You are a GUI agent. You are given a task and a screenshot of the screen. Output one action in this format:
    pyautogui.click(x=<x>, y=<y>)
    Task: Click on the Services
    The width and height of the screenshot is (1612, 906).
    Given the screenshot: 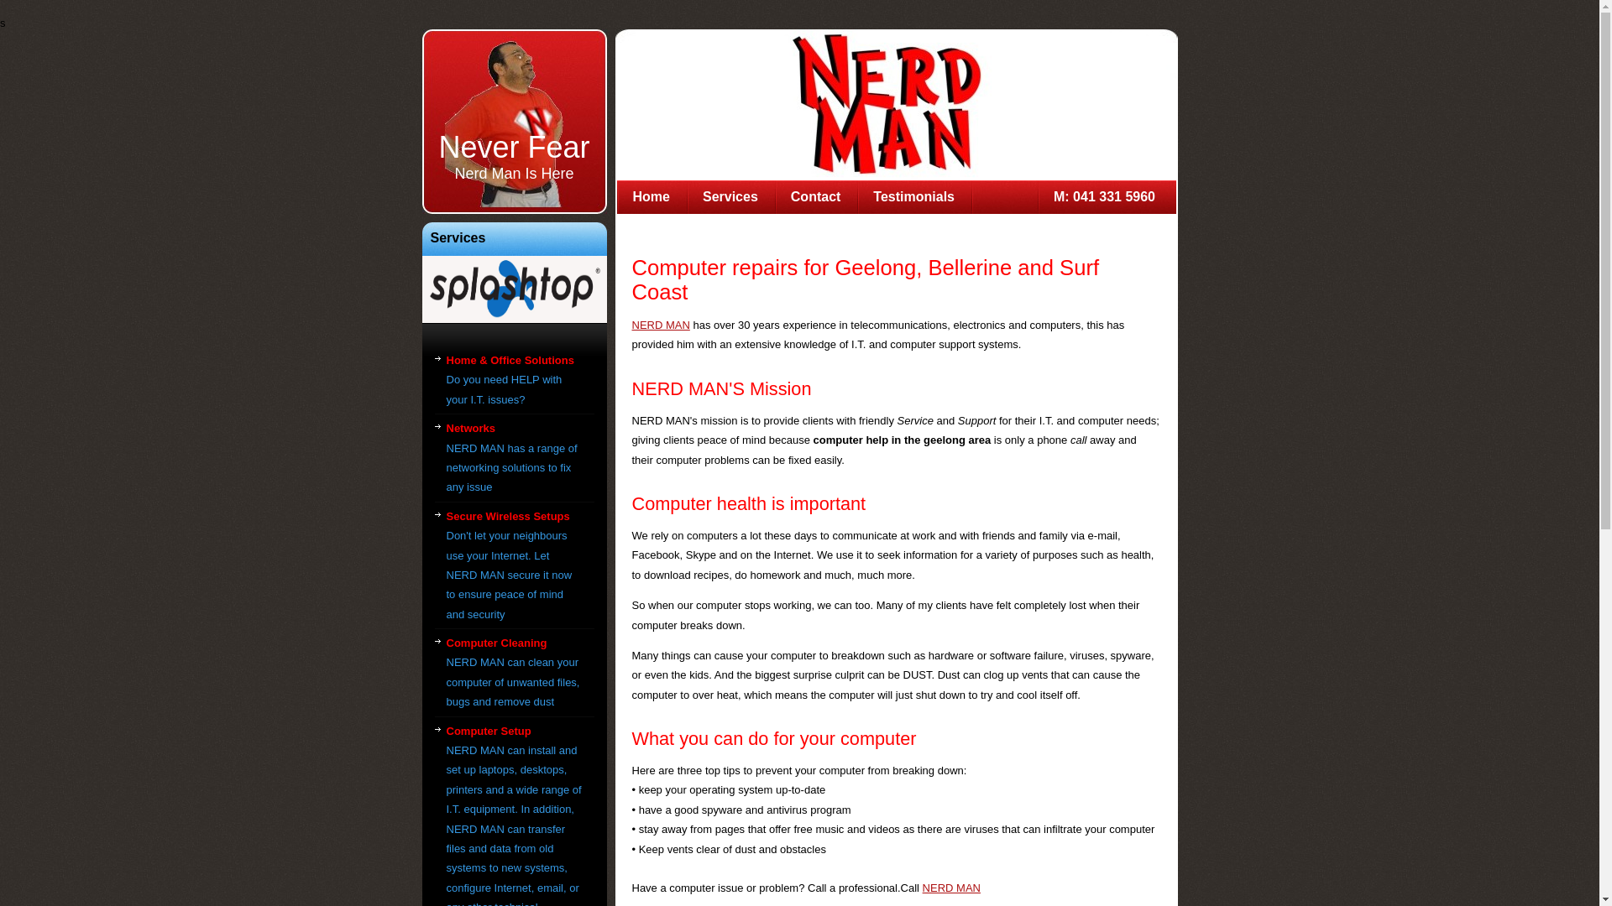 What is the action you would take?
    pyautogui.click(x=730, y=197)
    